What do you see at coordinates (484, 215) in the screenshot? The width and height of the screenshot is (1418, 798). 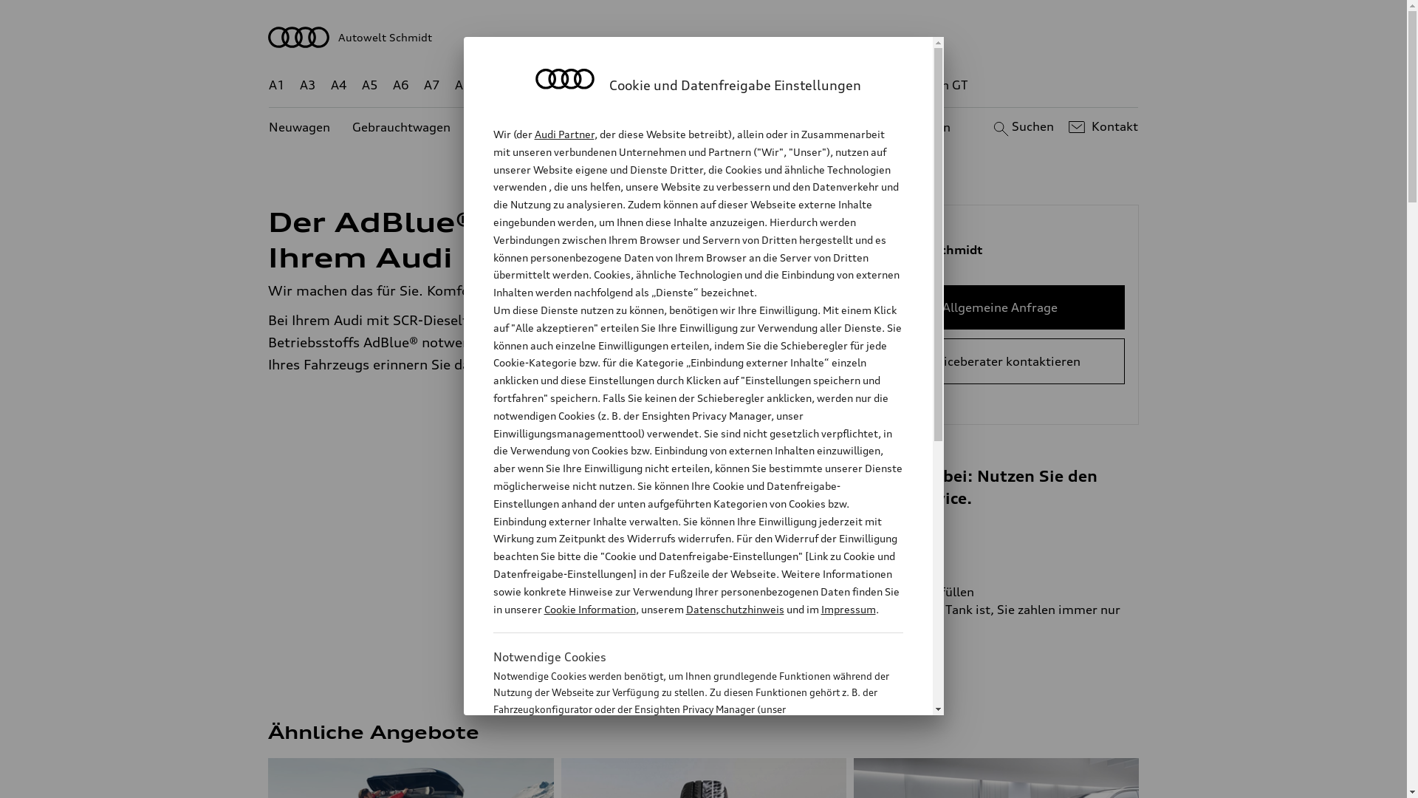 I see `1` at bounding box center [484, 215].